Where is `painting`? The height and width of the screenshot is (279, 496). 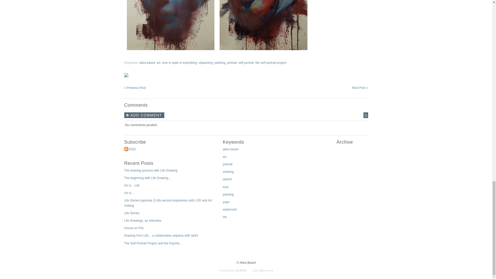 painting is located at coordinates (220, 63).